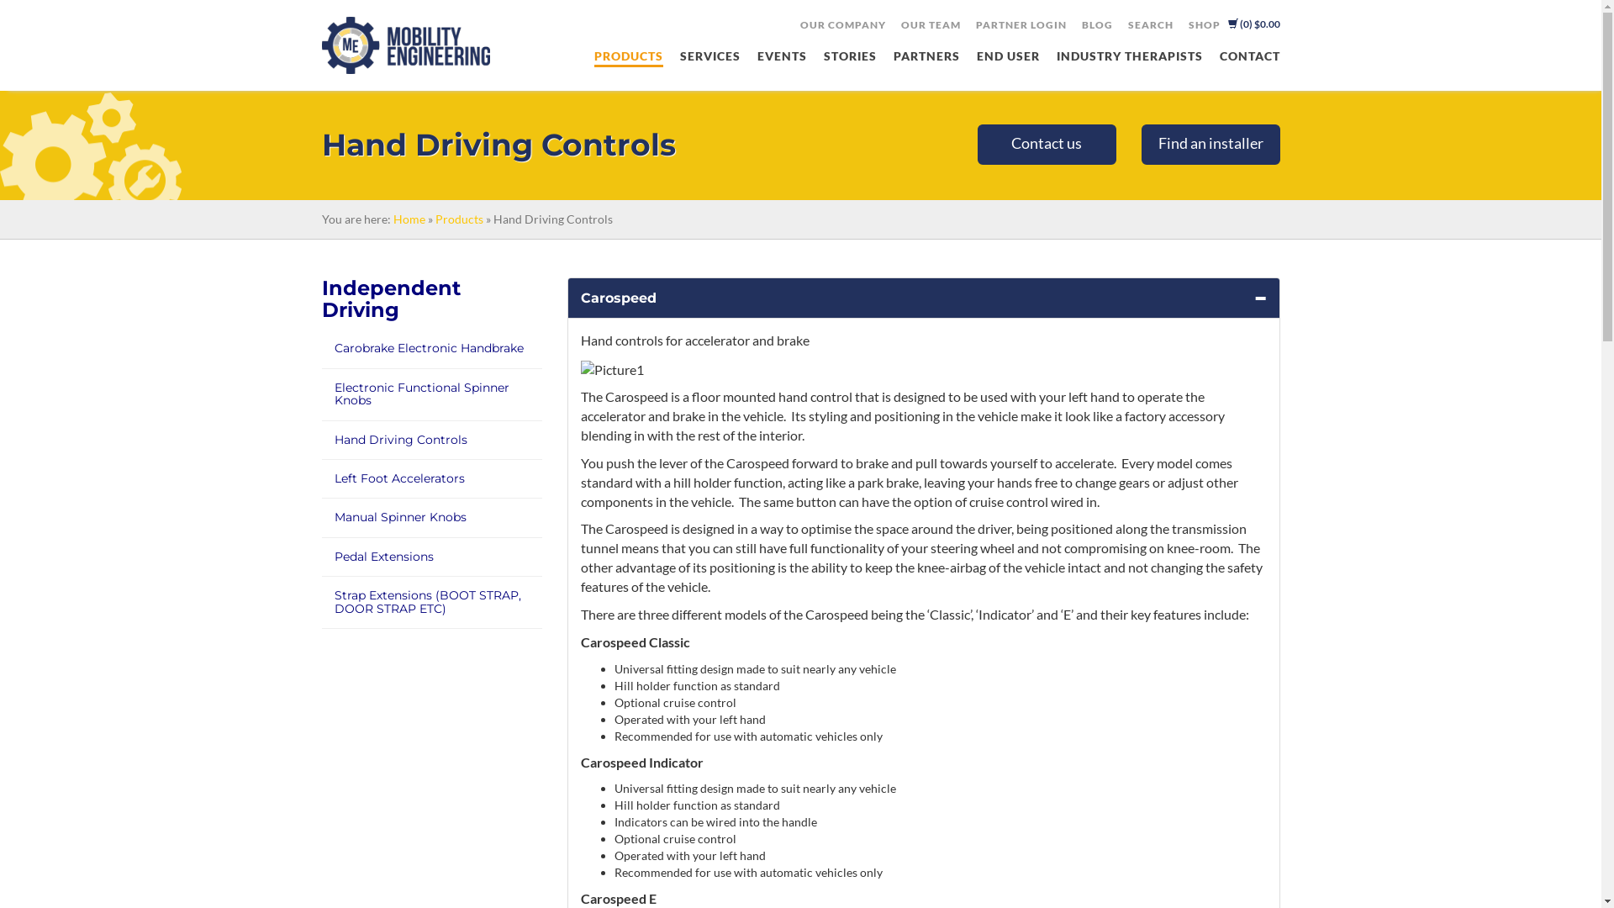  I want to click on OUR TEAM, so click(930, 25).